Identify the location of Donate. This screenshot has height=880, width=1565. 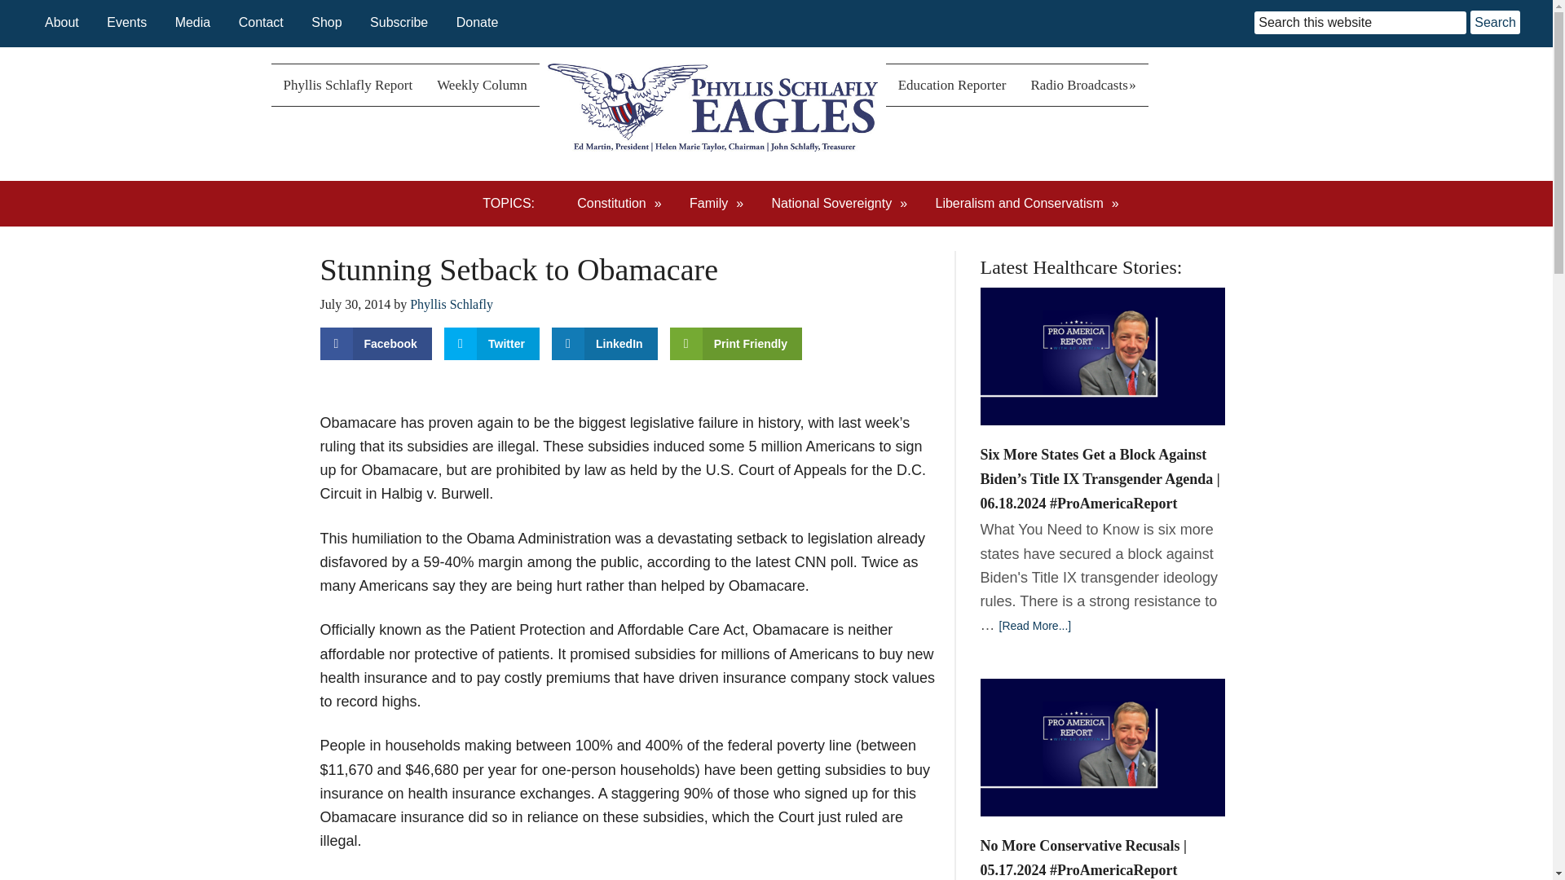
(478, 22).